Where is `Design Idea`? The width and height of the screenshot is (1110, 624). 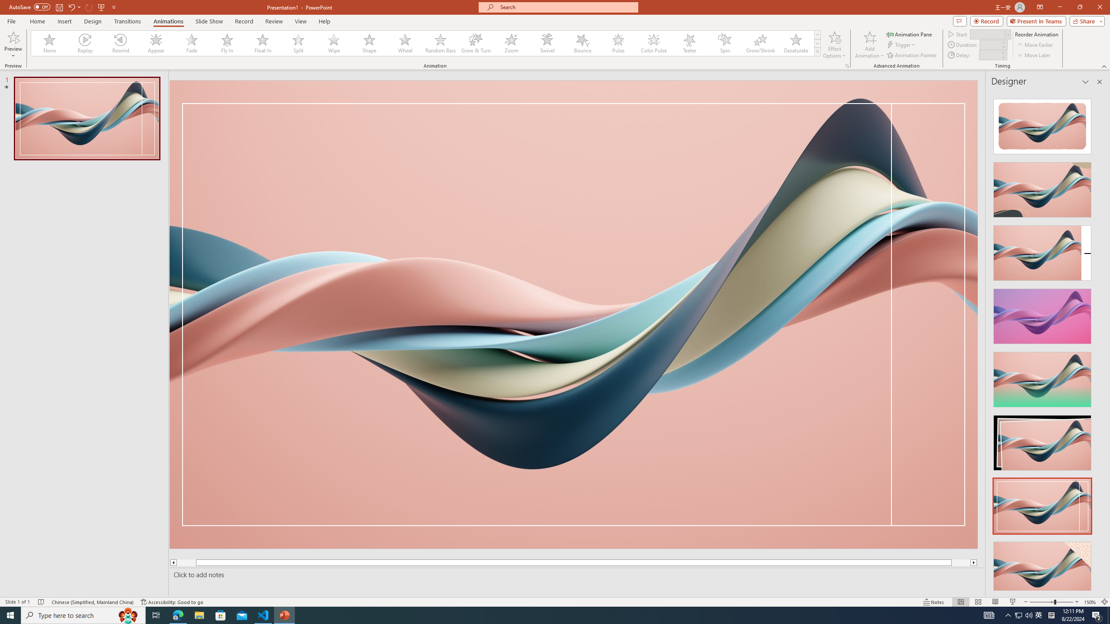 Design Idea is located at coordinates (1042, 567).